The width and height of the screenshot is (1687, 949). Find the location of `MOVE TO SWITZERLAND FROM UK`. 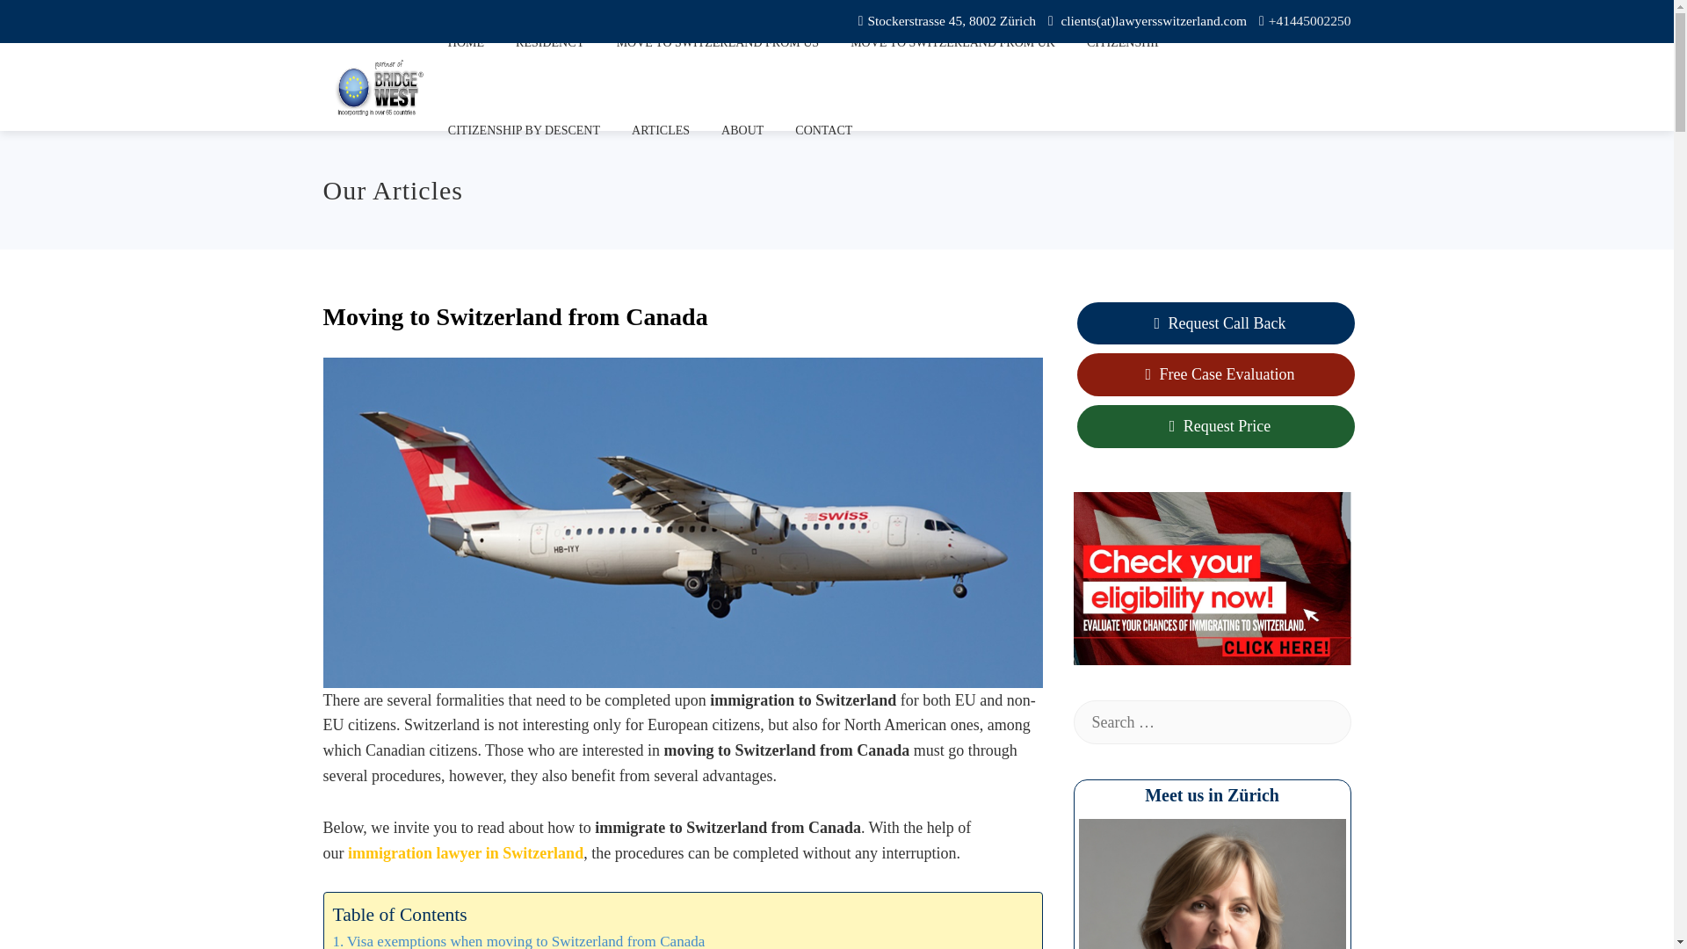

MOVE TO SWITZERLAND FROM UK is located at coordinates (952, 44).